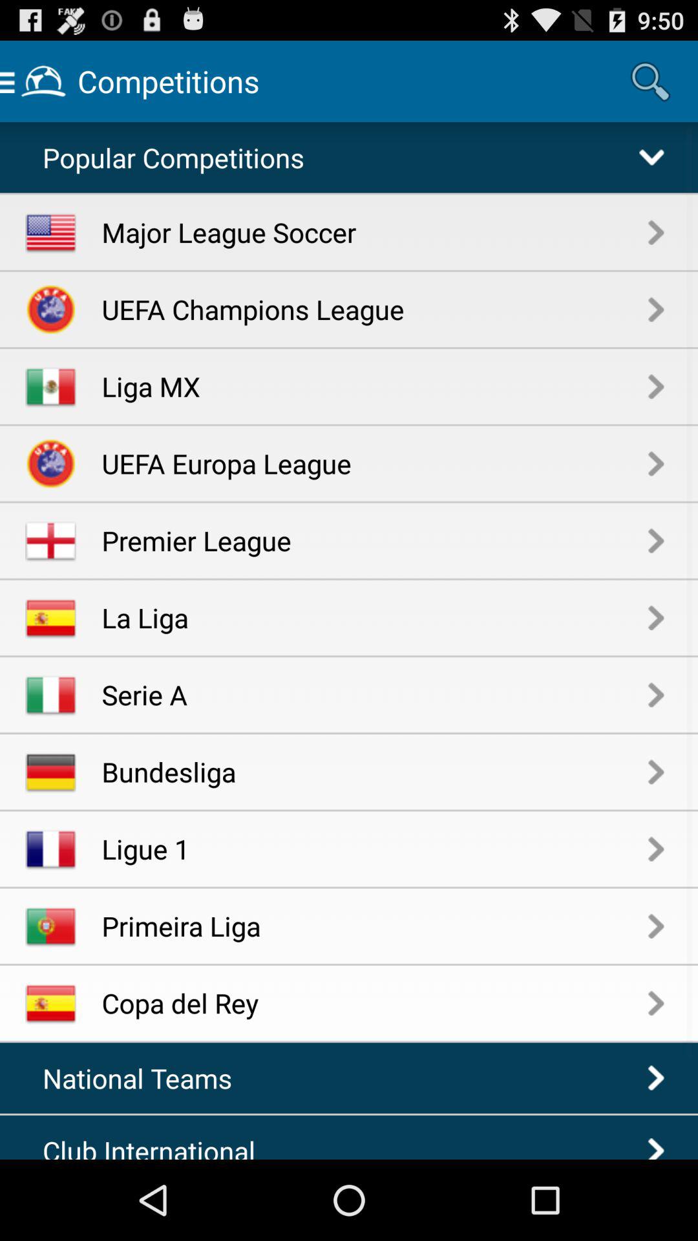 This screenshot has width=698, height=1241. Describe the element at coordinates (375, 617) in the screenshot. I see `flip to la liga item` at that location.